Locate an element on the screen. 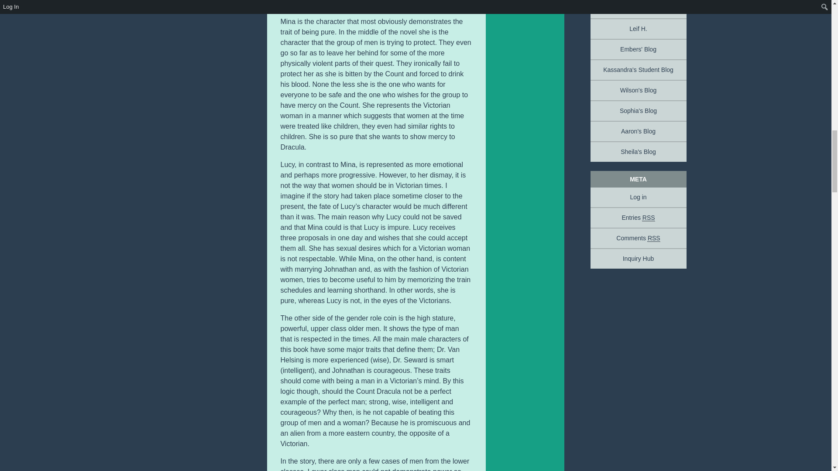 The width and height of the screenshot is (838, 471). Syndicate this site using RSS 2.0 is located at coordinates (638, 218).